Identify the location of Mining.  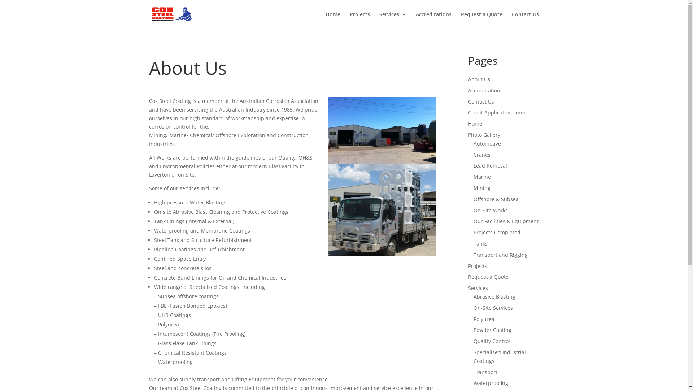
(482, 188).